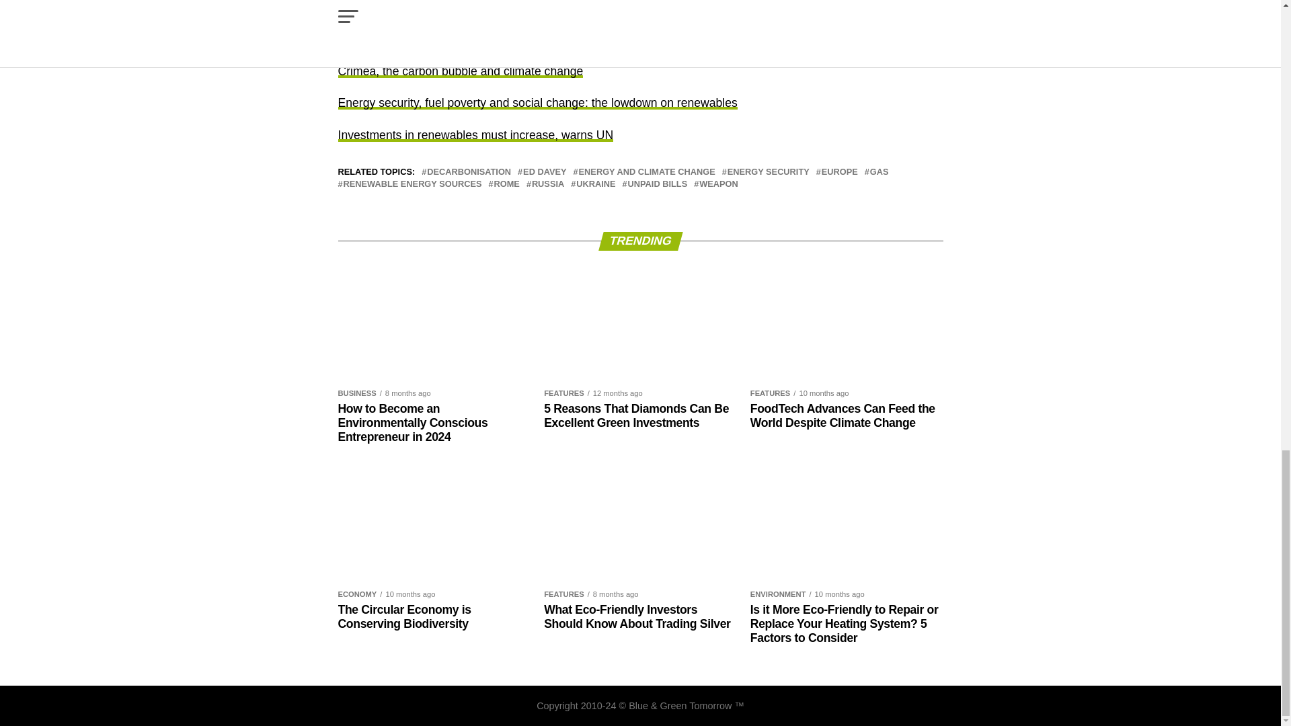 The image size is (1291, 726). What do you see at coordinates (879, 172) in the screenshot?
I see `GAS` at bounding box center [879, 172].